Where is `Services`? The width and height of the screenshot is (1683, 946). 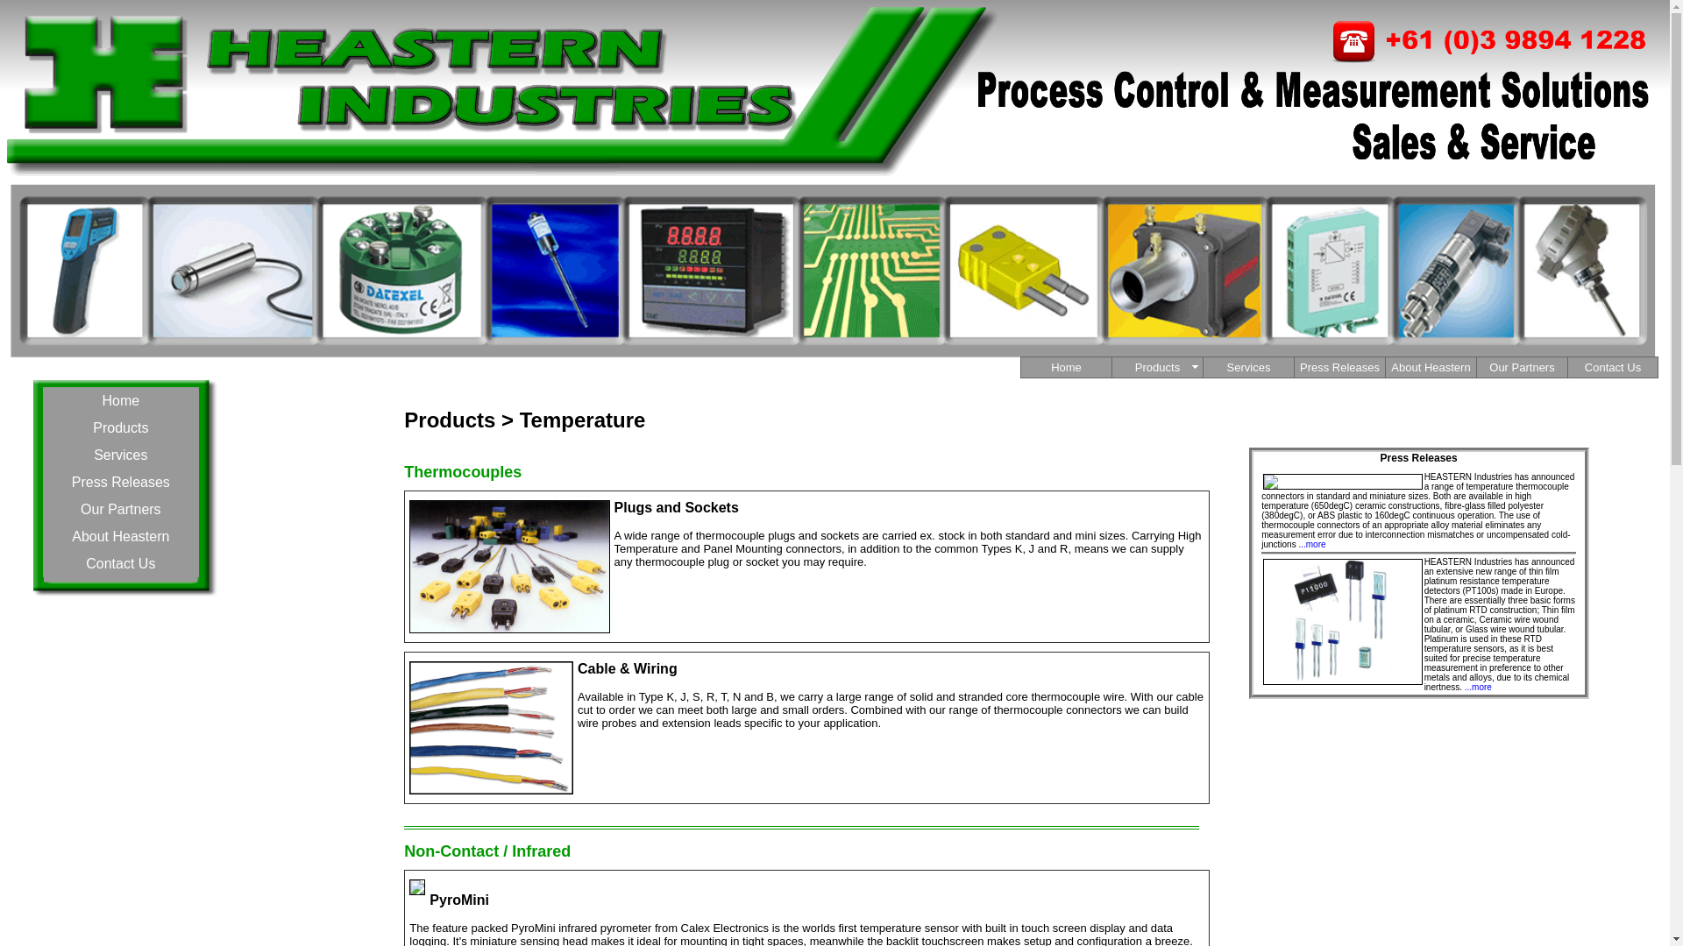 Services is located at coordinates (121, 455).